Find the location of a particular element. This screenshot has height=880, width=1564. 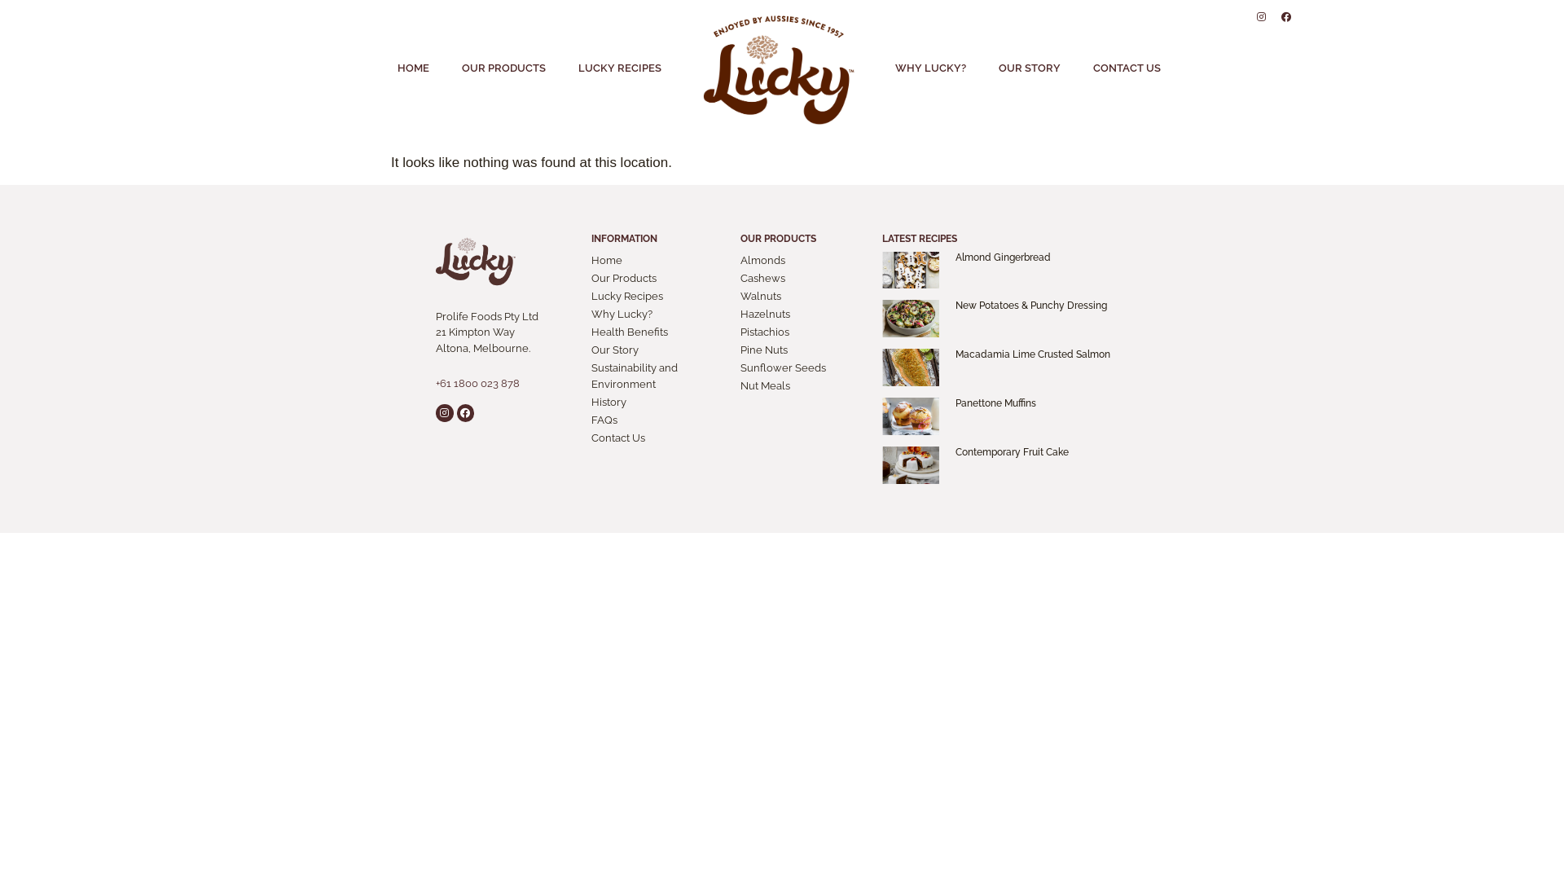

Walnuts is located at coordinates (803, 297).